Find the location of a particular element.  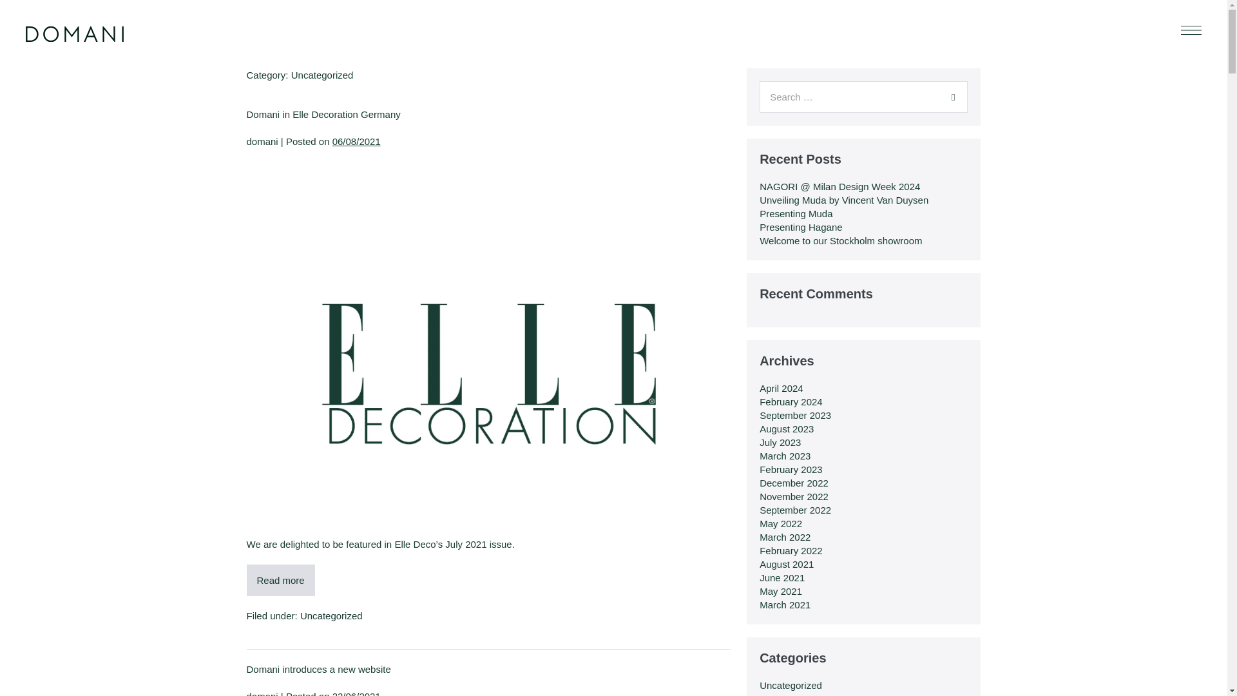

Domani introduces a new website is located at coordinates (318, 669).